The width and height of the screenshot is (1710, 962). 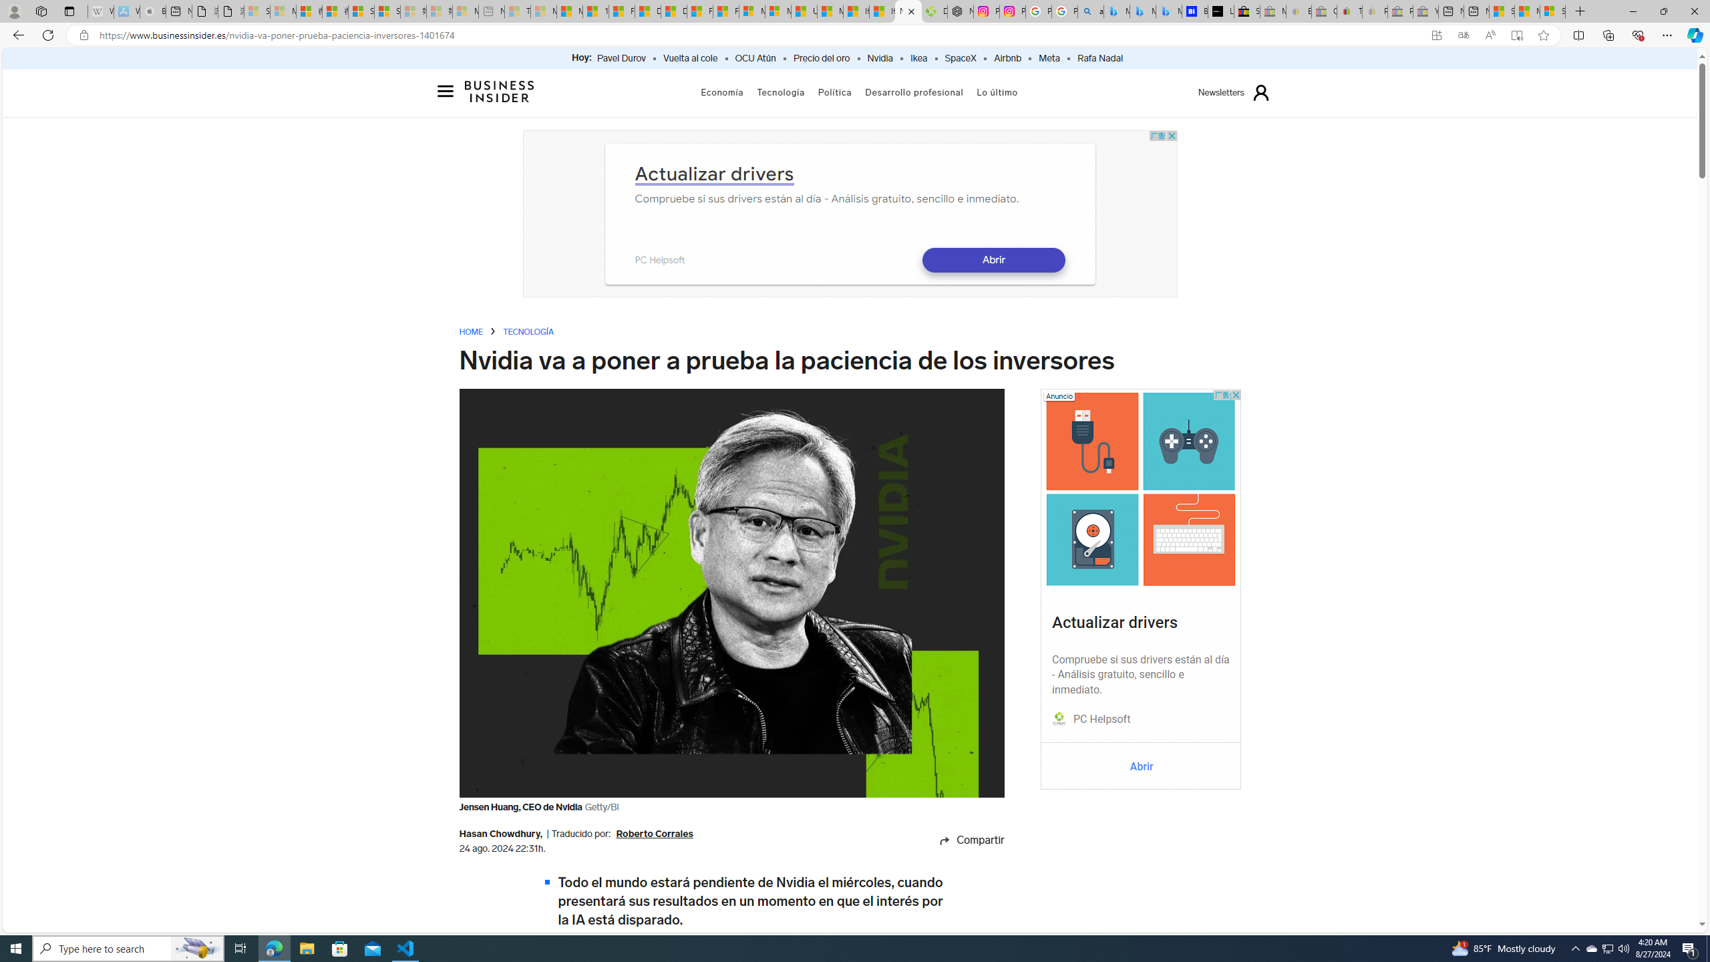 What do you see at coordinates (1552, 11) in the screenshot?
I see `Sign in to your Microsoft account` at bounding box center [1552, 11].